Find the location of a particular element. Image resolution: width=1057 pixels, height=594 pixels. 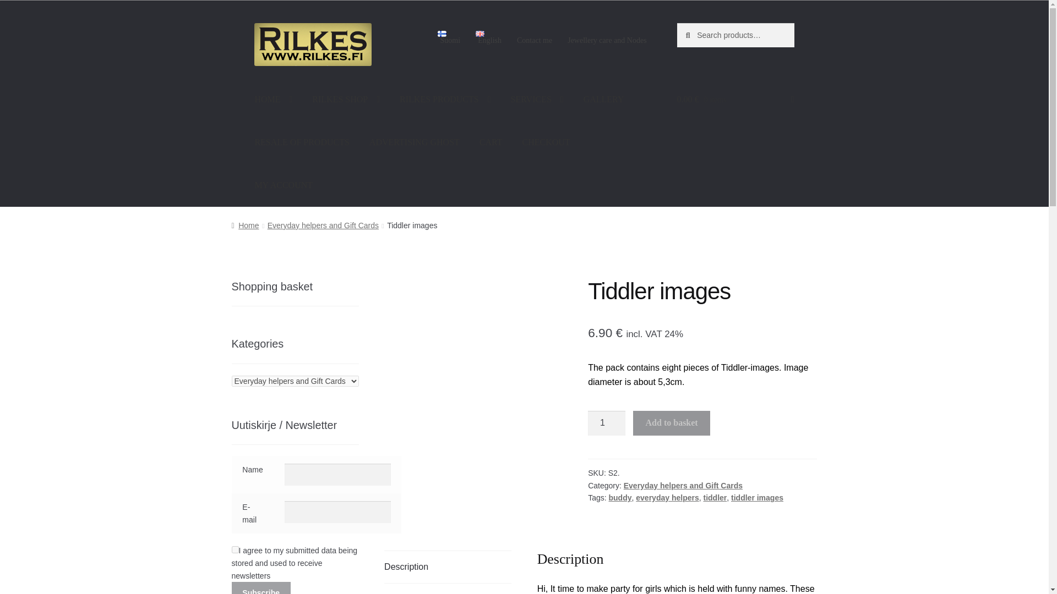

Contact me is located at coordinates (535, 41).